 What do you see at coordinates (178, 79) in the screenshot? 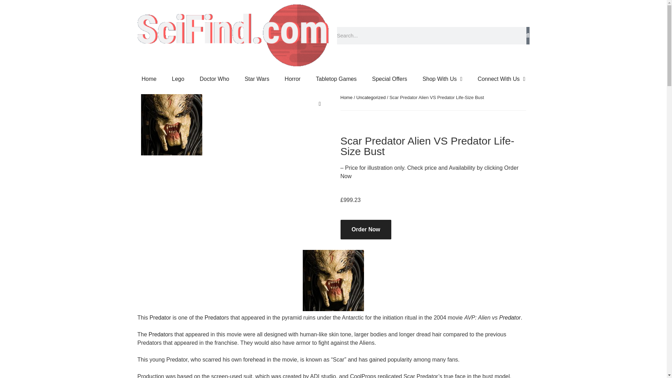
I see `Lego` at bounding box center [178, 79].